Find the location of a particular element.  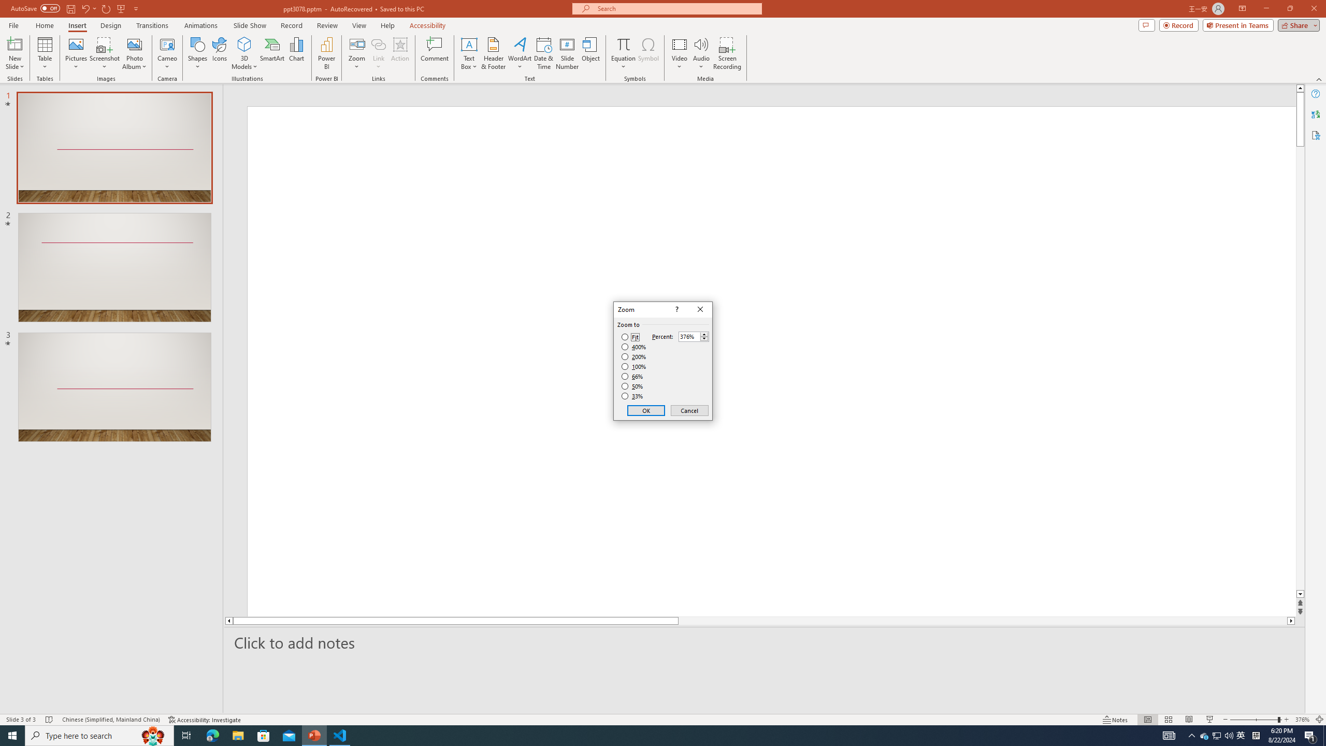

Icons is located at coordinates (219, 53).